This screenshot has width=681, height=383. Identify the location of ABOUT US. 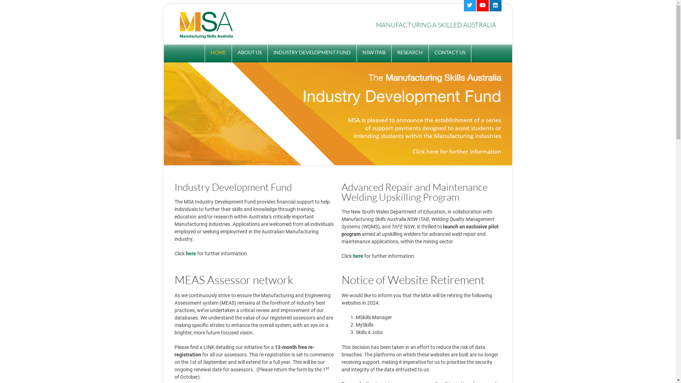
(250, 53).